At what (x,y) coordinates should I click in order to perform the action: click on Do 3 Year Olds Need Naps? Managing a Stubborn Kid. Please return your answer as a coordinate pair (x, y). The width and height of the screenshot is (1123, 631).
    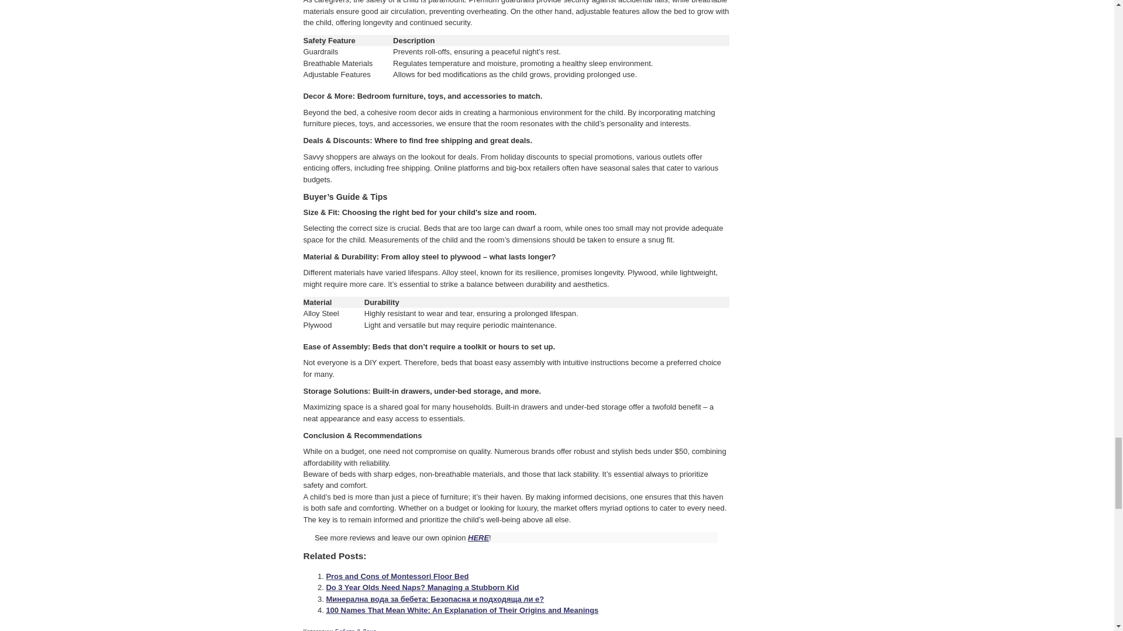
    Looking at the image, I should click on (422, 587).